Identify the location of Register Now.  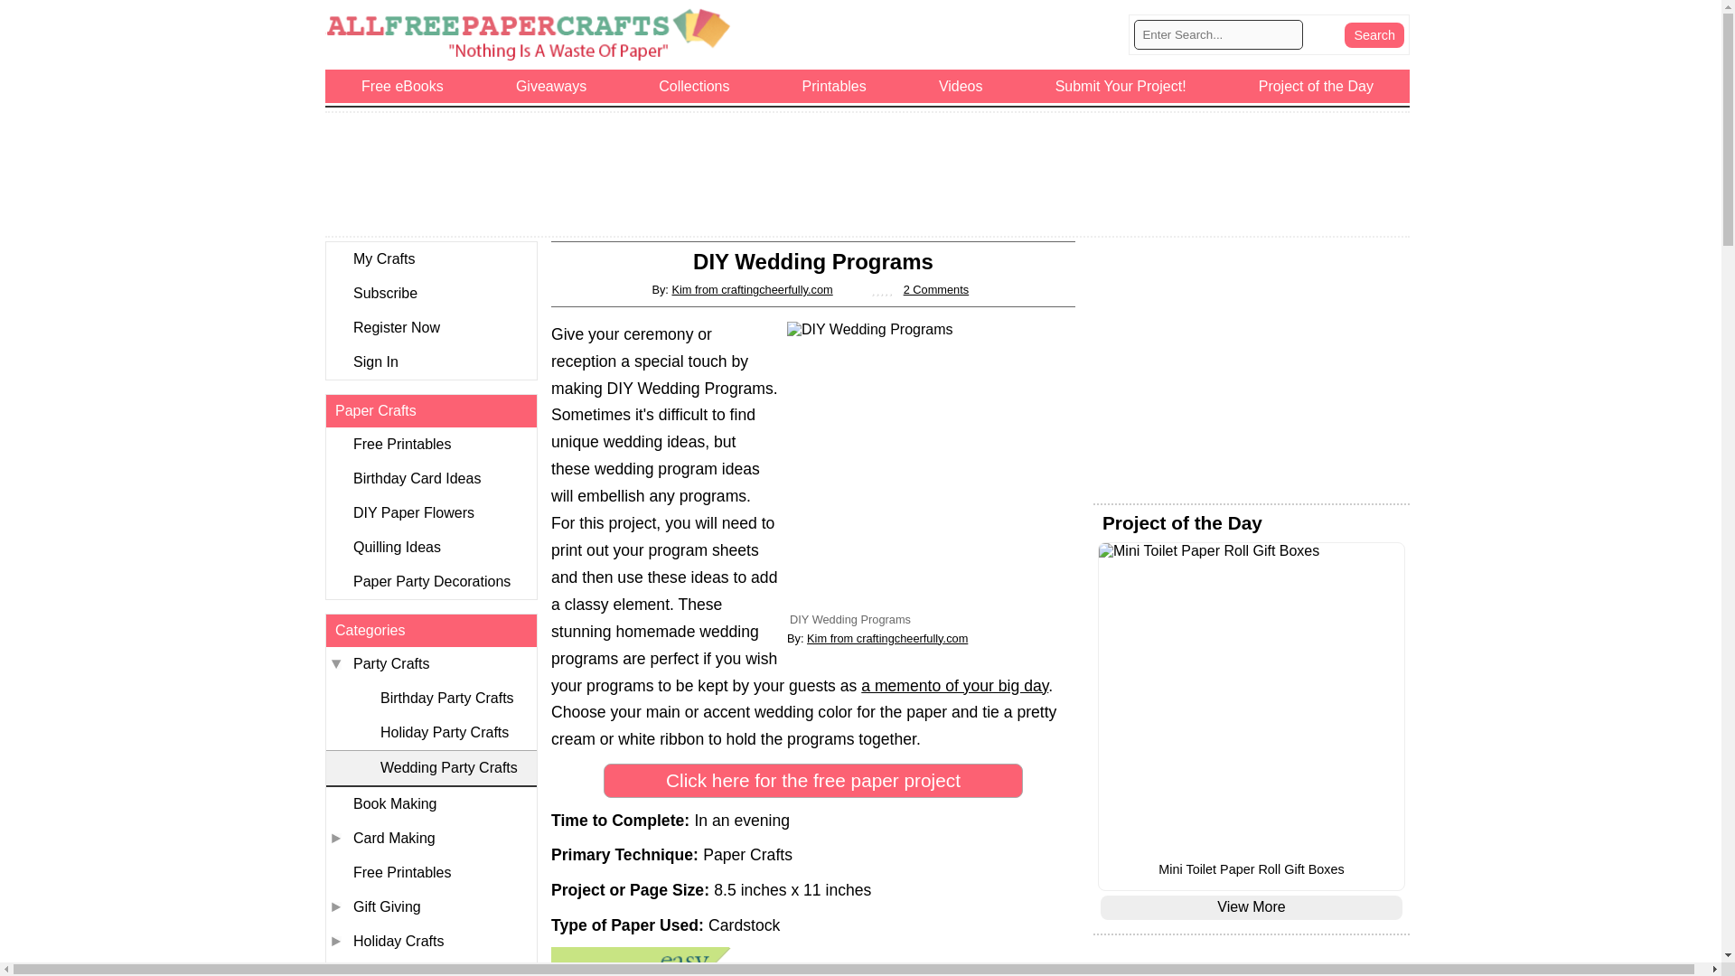
(430, 328).